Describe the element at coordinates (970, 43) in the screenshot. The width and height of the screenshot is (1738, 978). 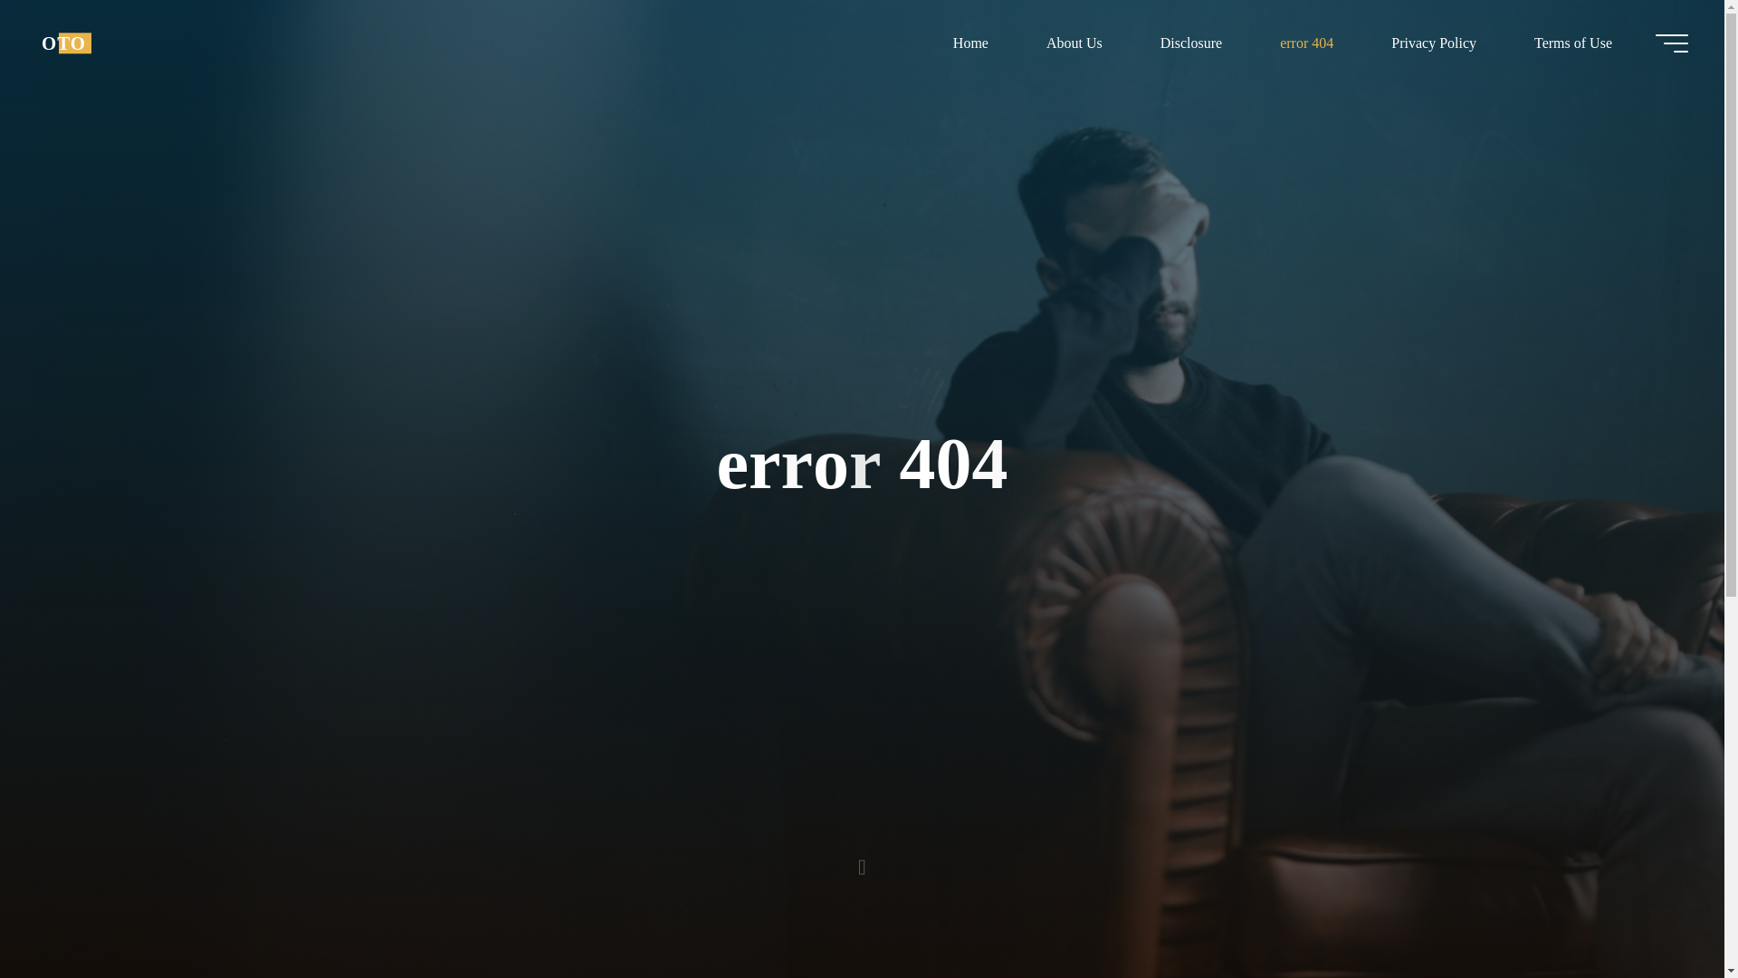
I see `Home` at that location.